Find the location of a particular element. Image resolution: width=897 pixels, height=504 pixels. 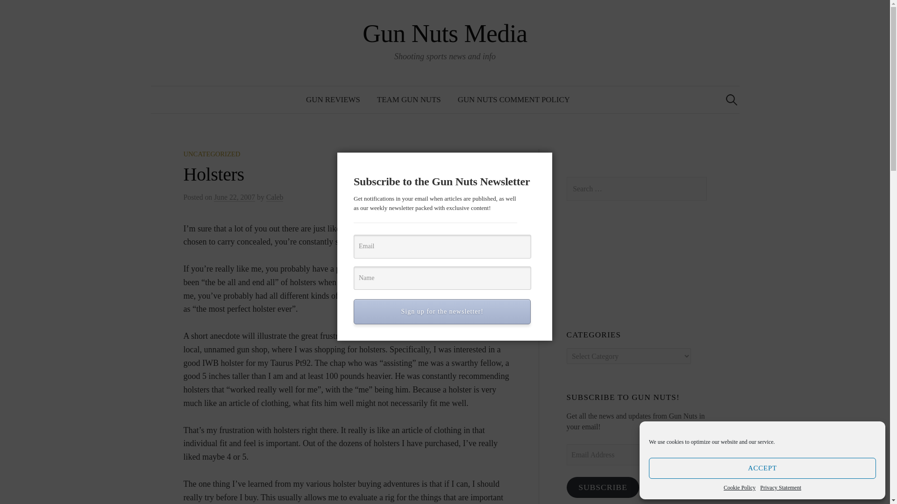

Cookie Policy is located at coordinates (739, 488).